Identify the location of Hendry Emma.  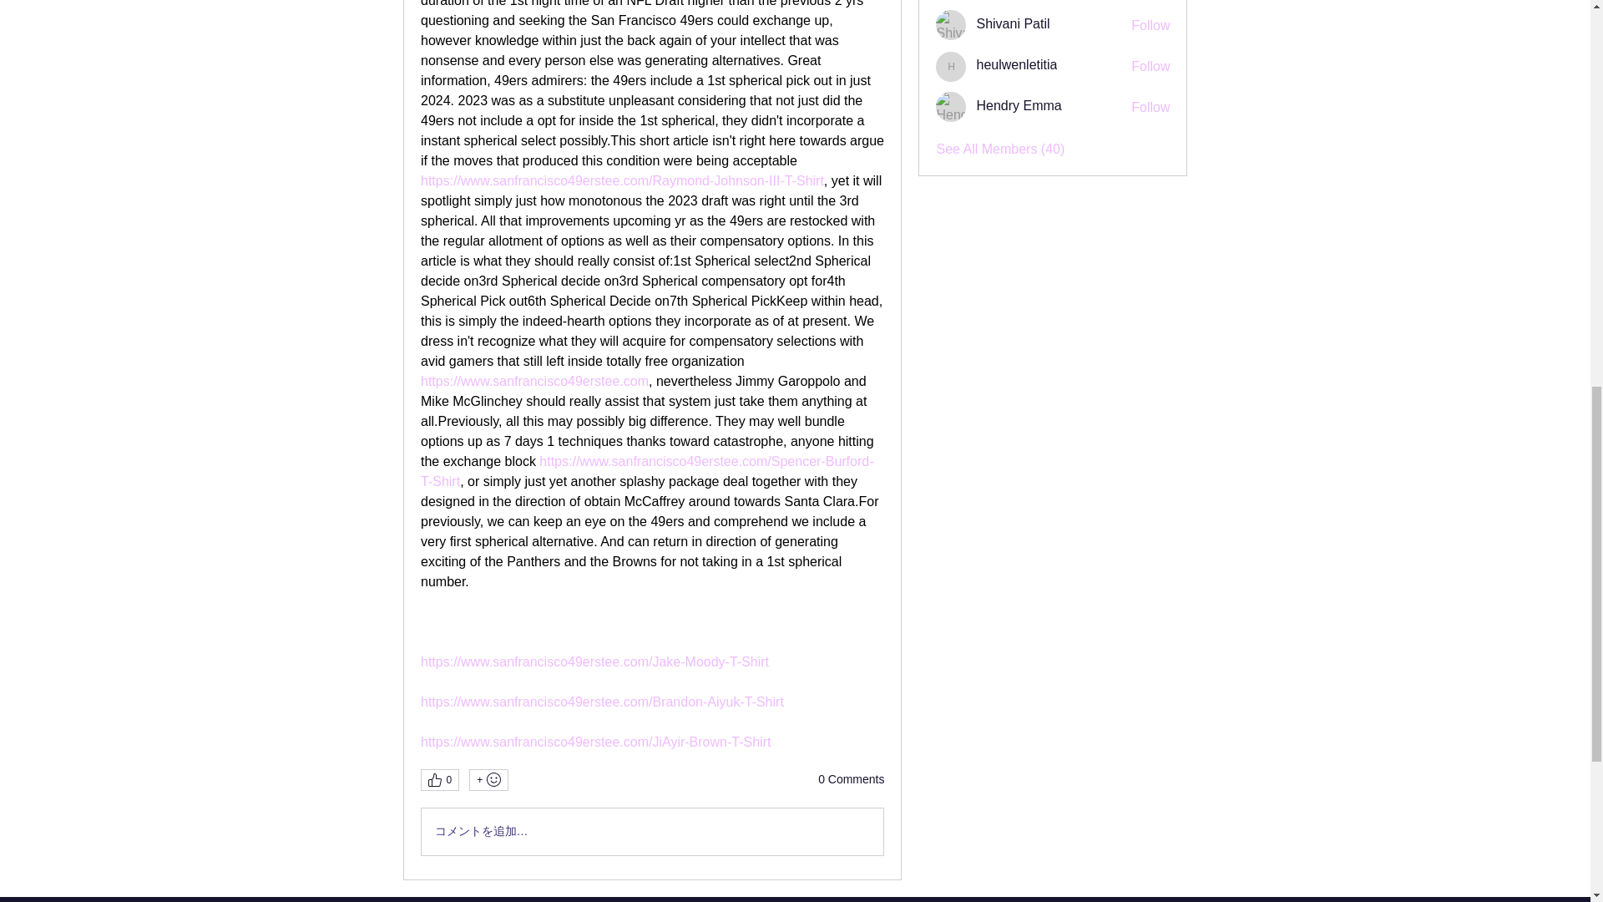
(951, 107).